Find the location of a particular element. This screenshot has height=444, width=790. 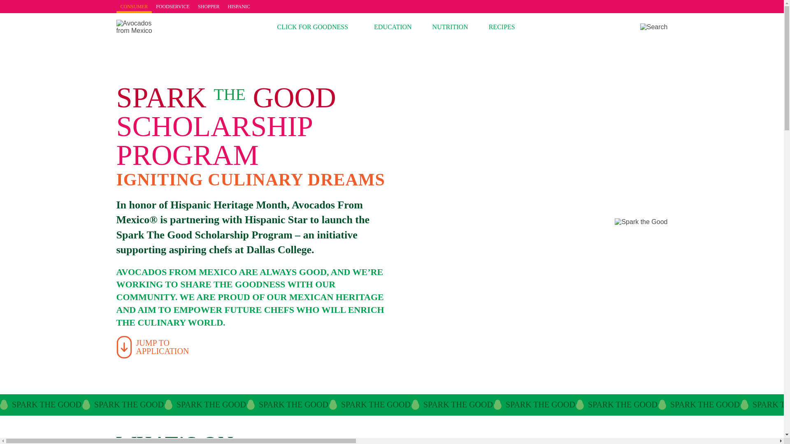

NUTRITION is located at coordinates (653, 27).